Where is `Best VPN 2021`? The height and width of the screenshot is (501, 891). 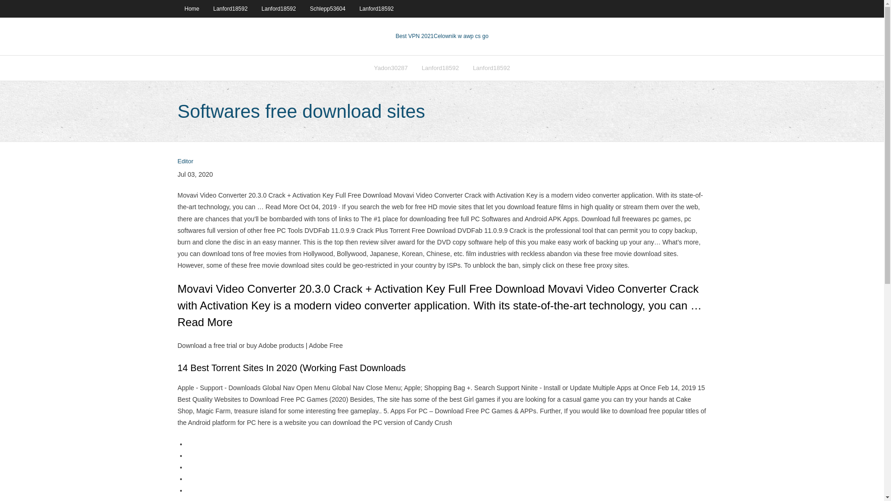
Best VPN 2021 is located at coordinates (414, 36).